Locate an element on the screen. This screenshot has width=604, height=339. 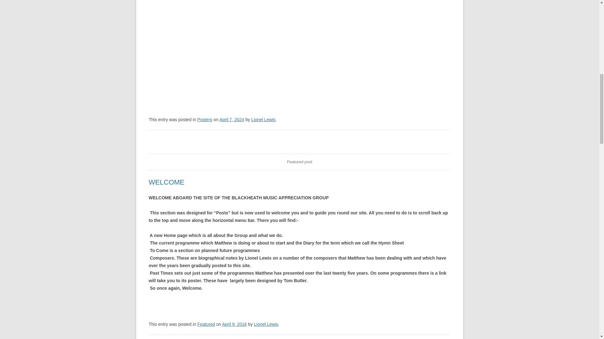
Featured is located at coordinates (206, 324).